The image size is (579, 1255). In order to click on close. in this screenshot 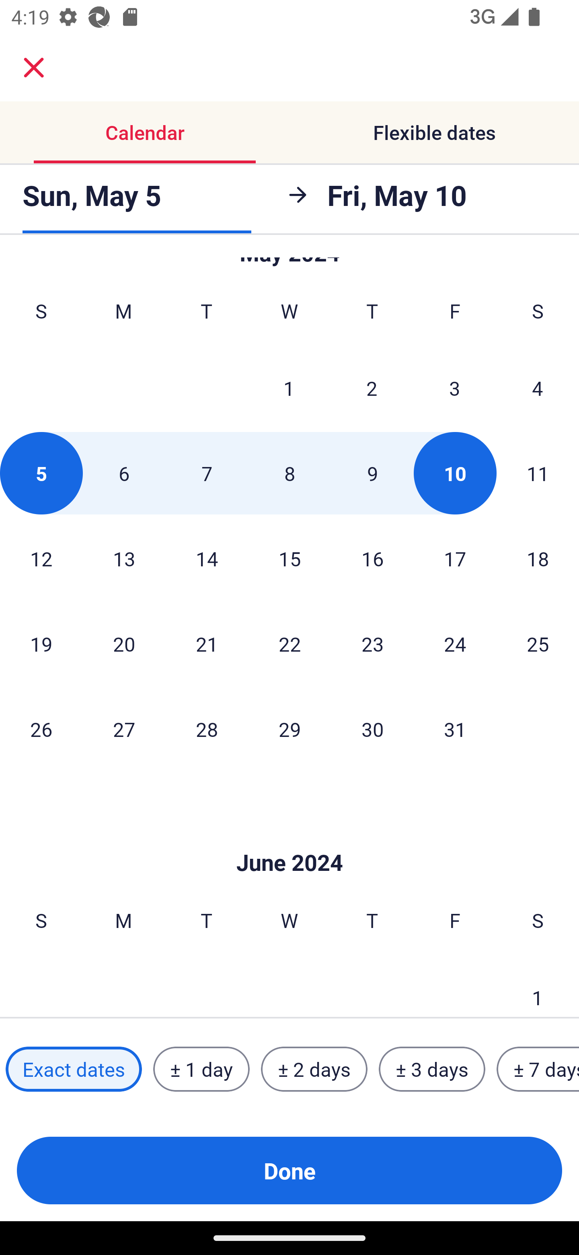, I will do `click(34, 68)`.